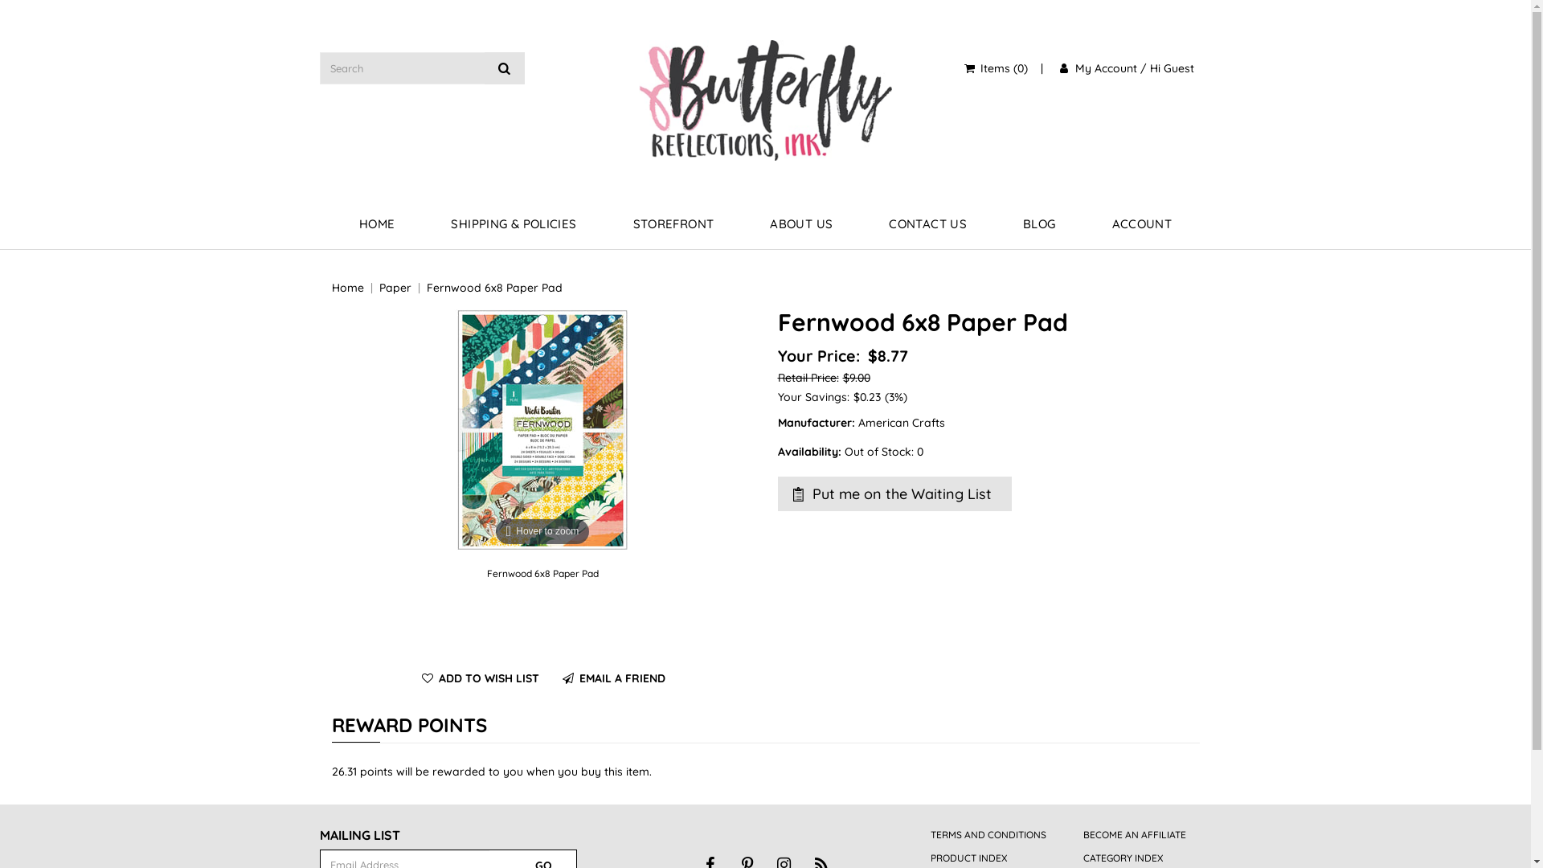 The image size is (1543, 868). I want to click on BLOG, so click(1040, 225).